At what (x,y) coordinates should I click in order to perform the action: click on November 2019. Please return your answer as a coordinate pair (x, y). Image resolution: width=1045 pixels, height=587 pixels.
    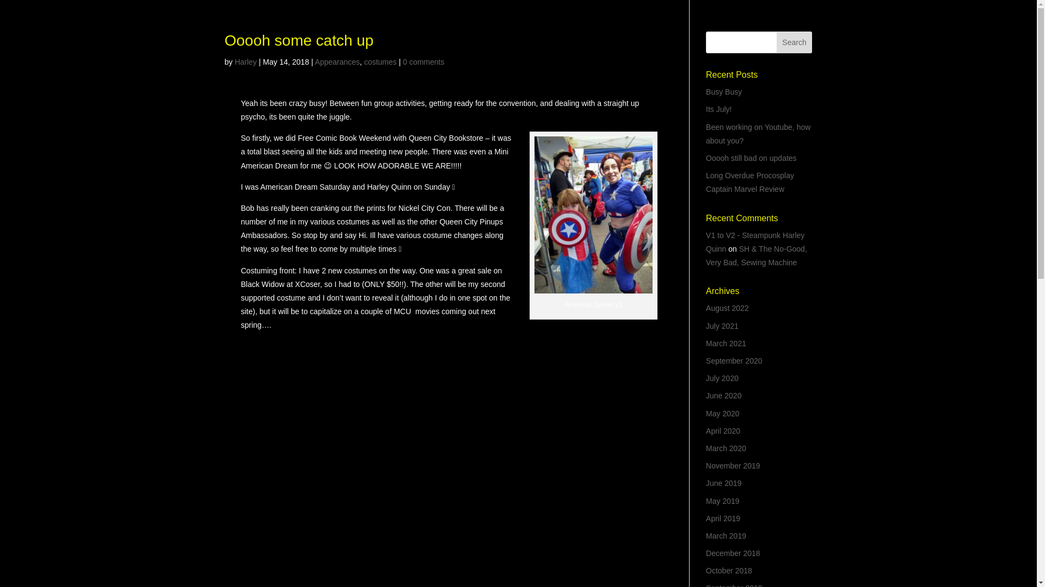
    Looking at the image, I should click on (733, 465).